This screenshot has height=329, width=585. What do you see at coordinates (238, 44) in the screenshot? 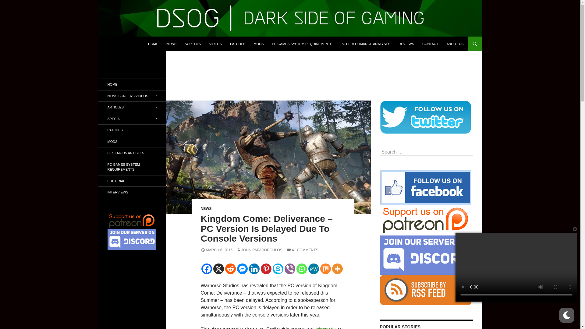
I see `PATCHES` at bounding box center [238, 44].